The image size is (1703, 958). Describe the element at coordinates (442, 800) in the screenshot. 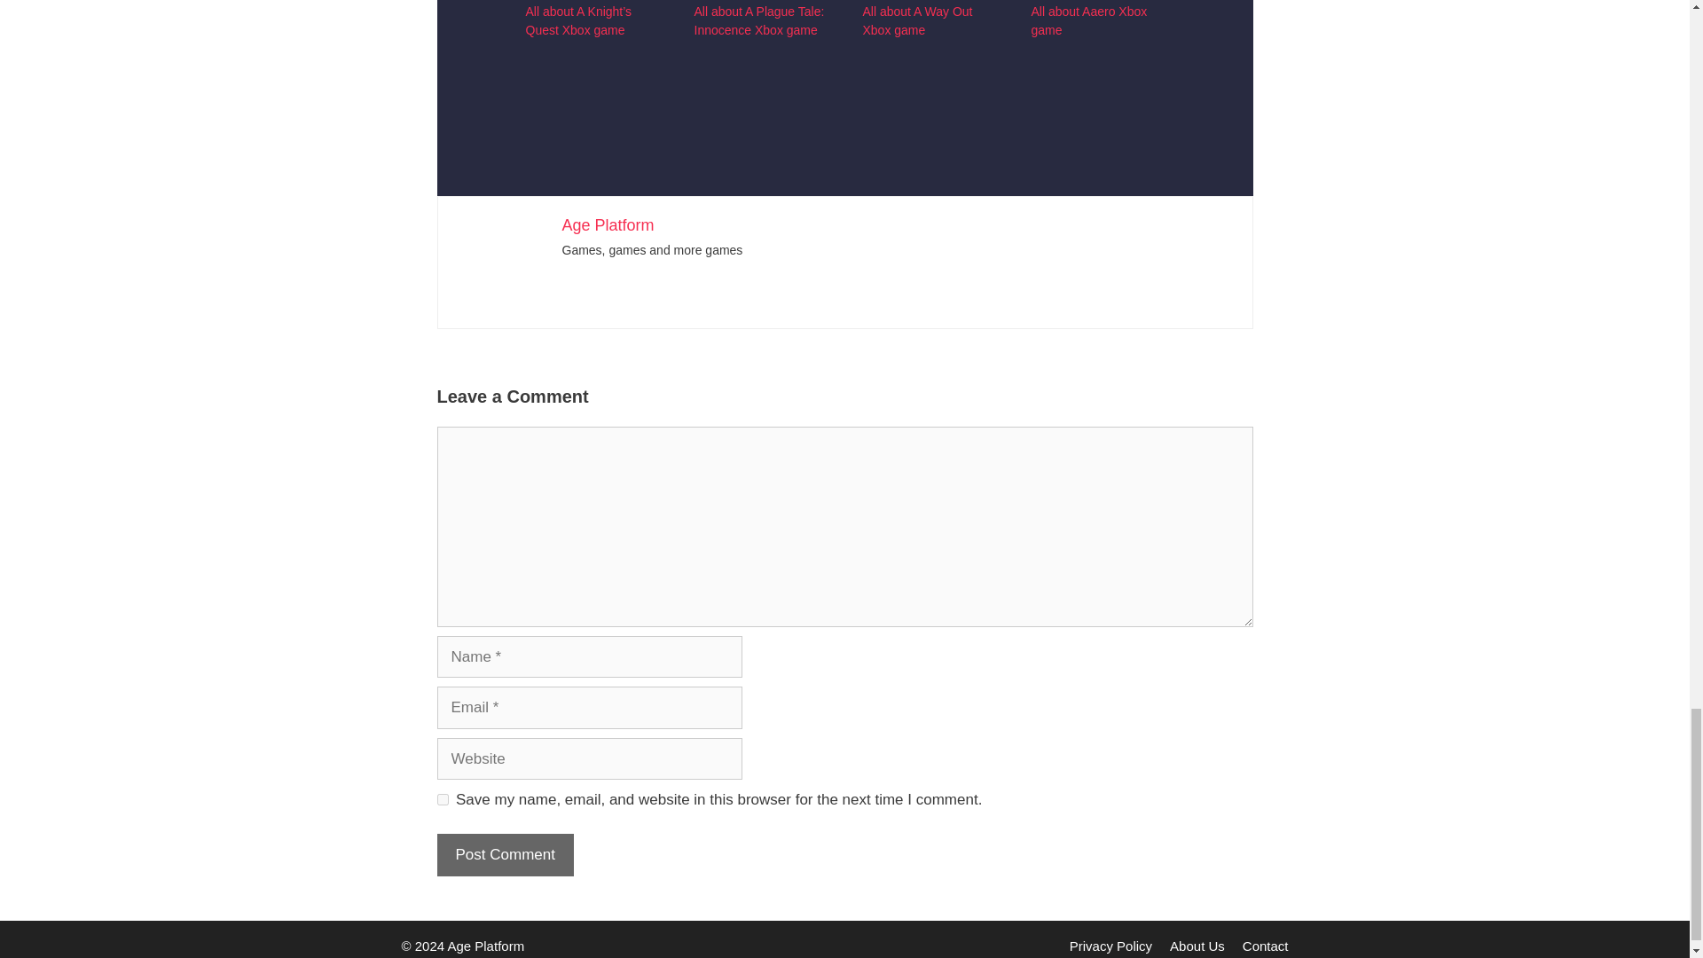

I see `yes` at that location.